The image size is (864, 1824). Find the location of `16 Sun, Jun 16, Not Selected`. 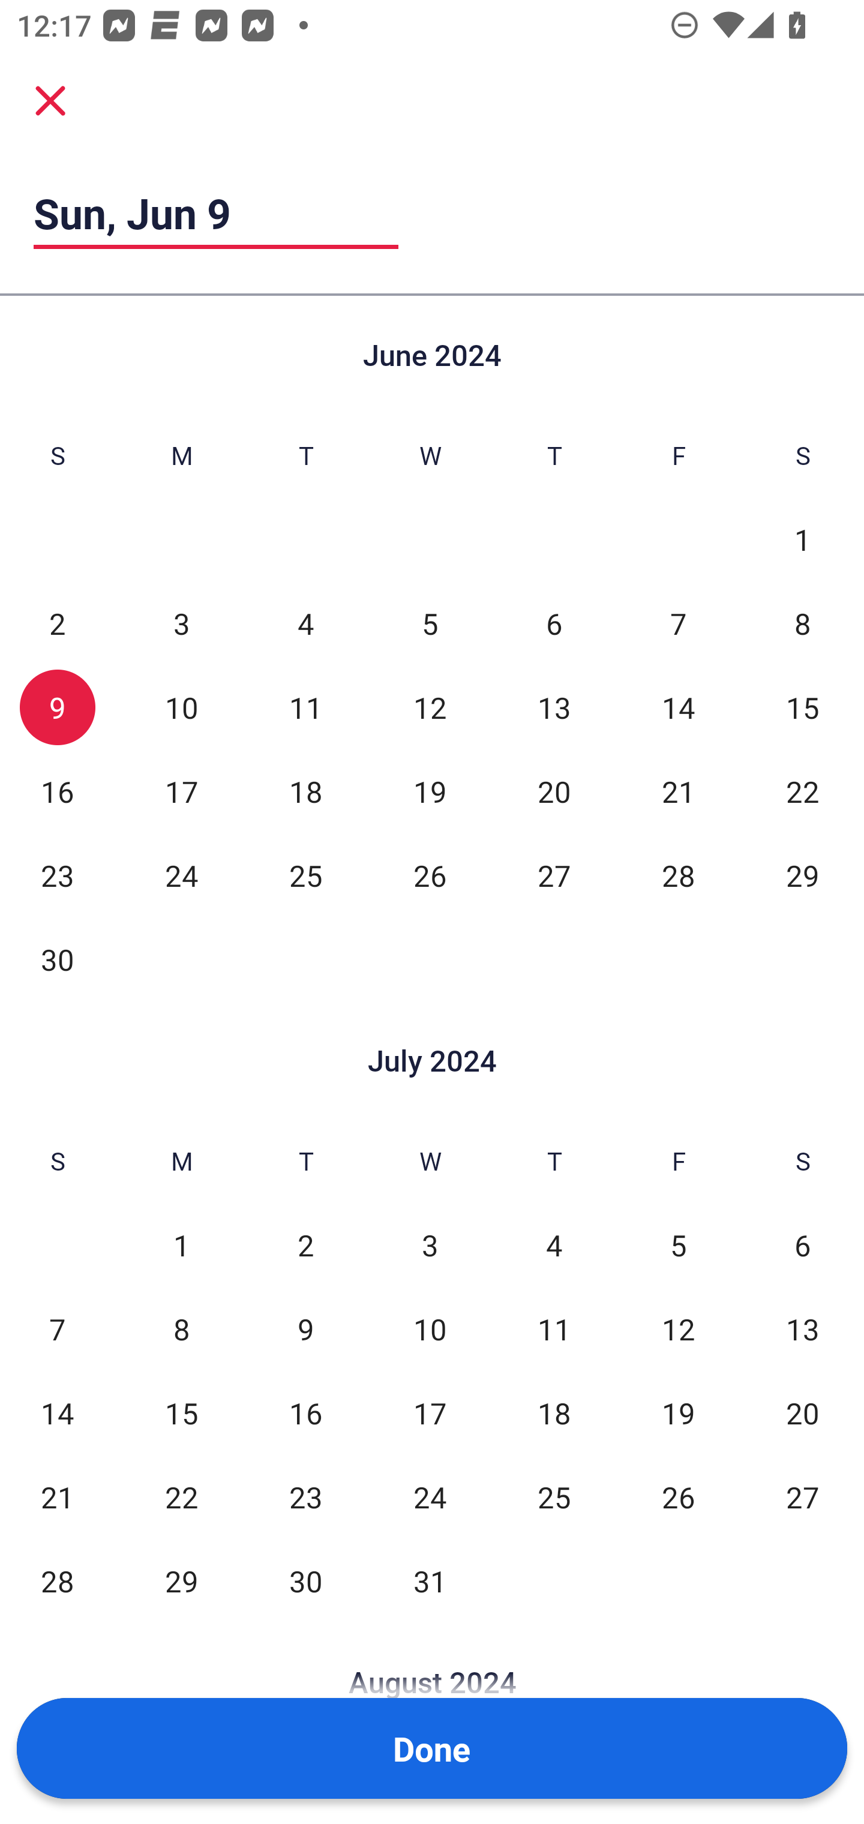

16 Sun, Jun 16, Not Selected is located at coordinates (57, 791).